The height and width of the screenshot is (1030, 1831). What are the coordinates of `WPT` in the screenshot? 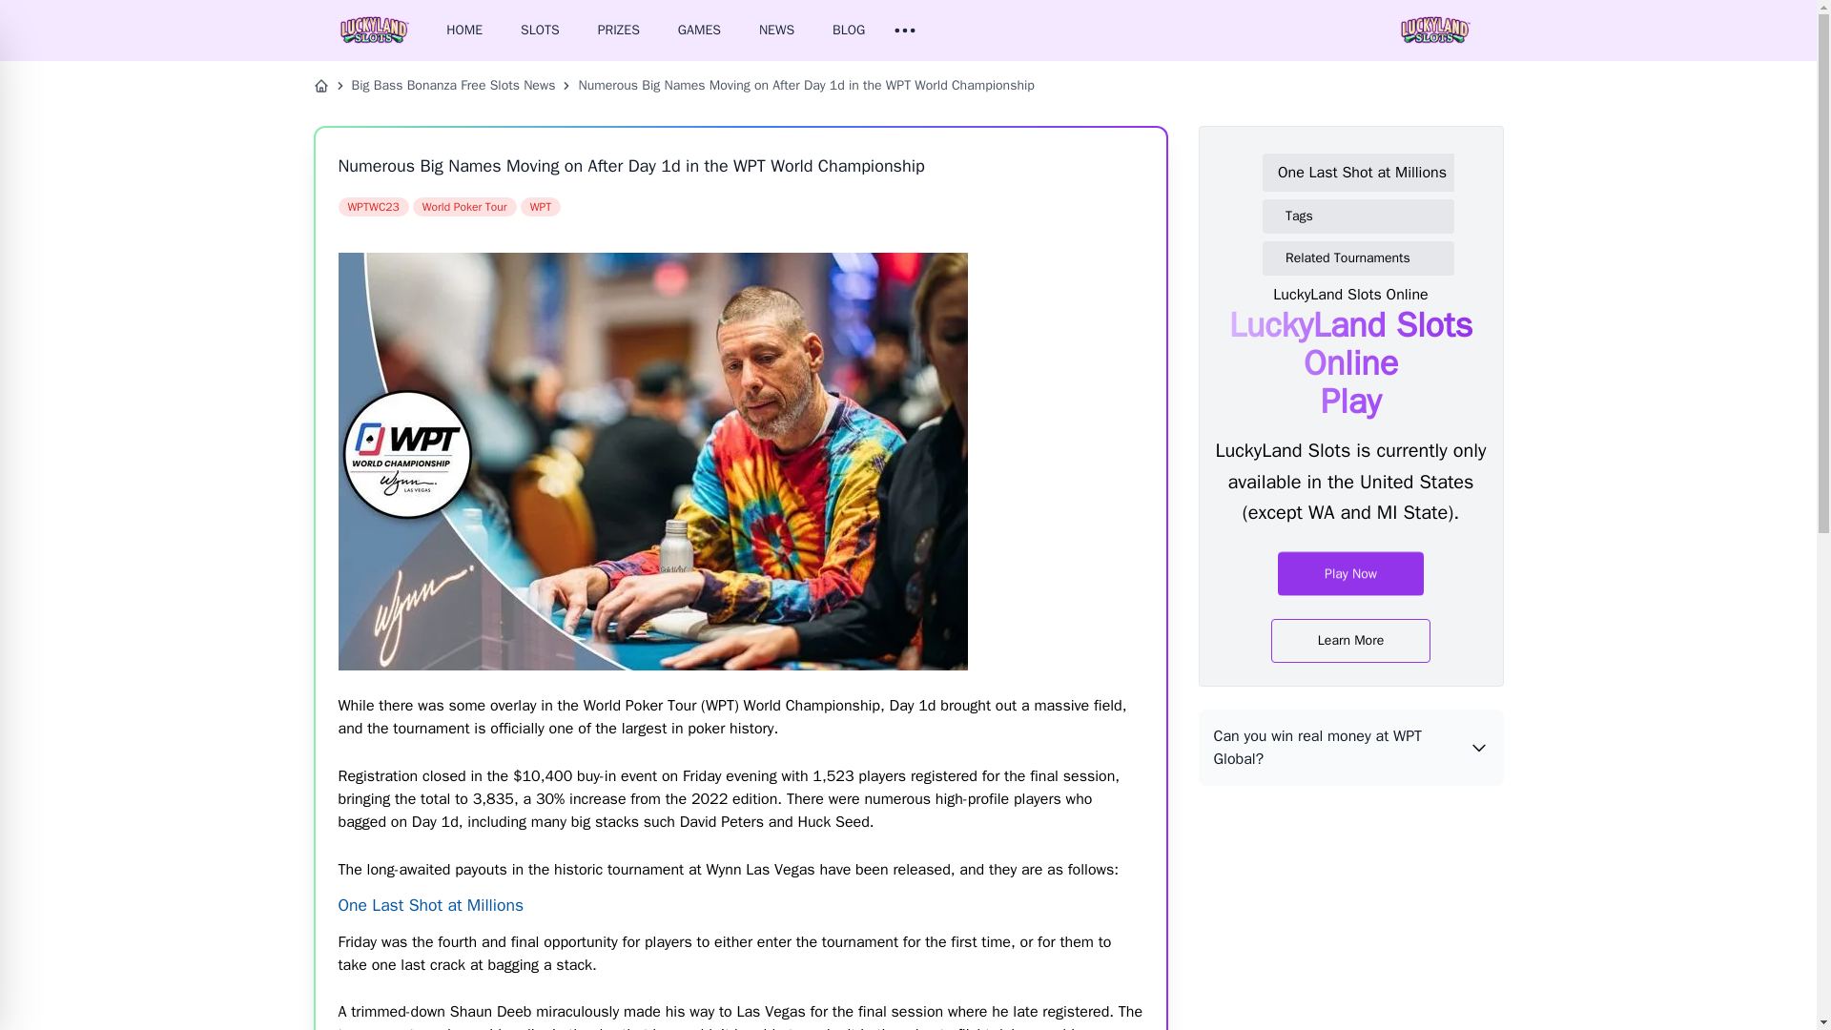 It's located at (541, 206).